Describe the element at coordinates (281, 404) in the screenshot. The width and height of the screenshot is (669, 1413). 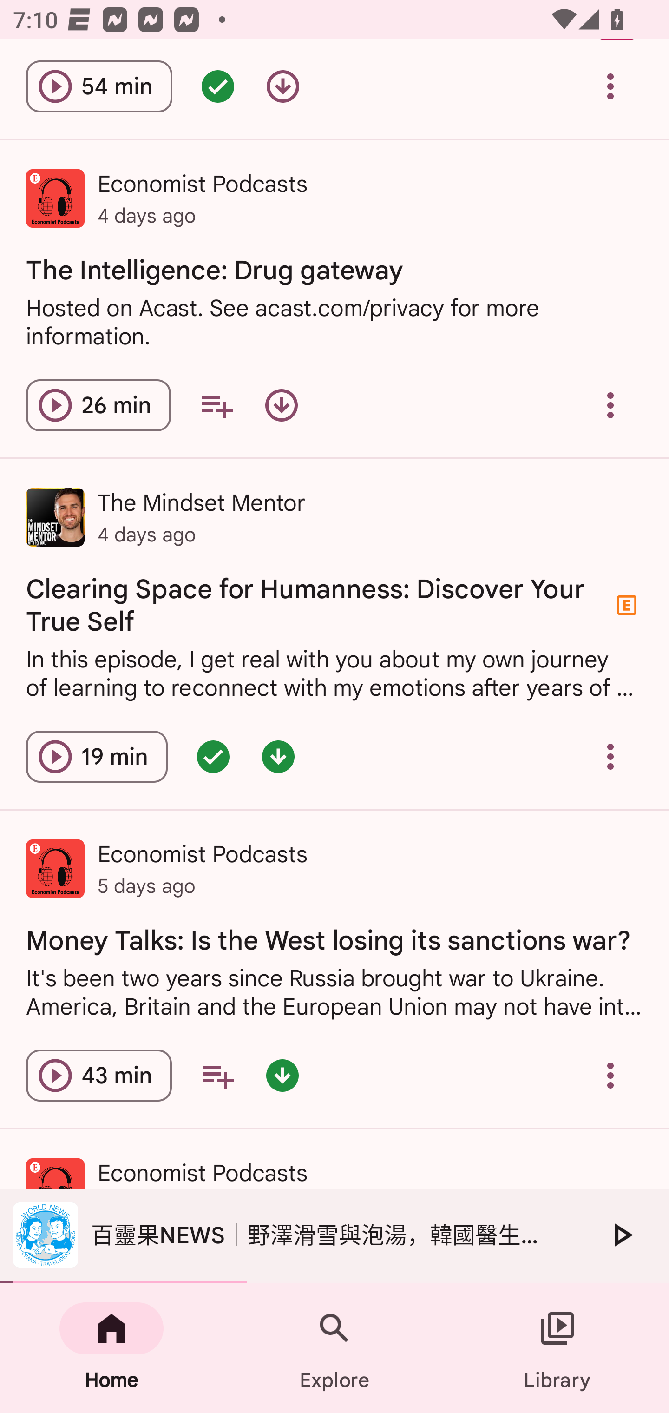
I see `Download episode` at that location.